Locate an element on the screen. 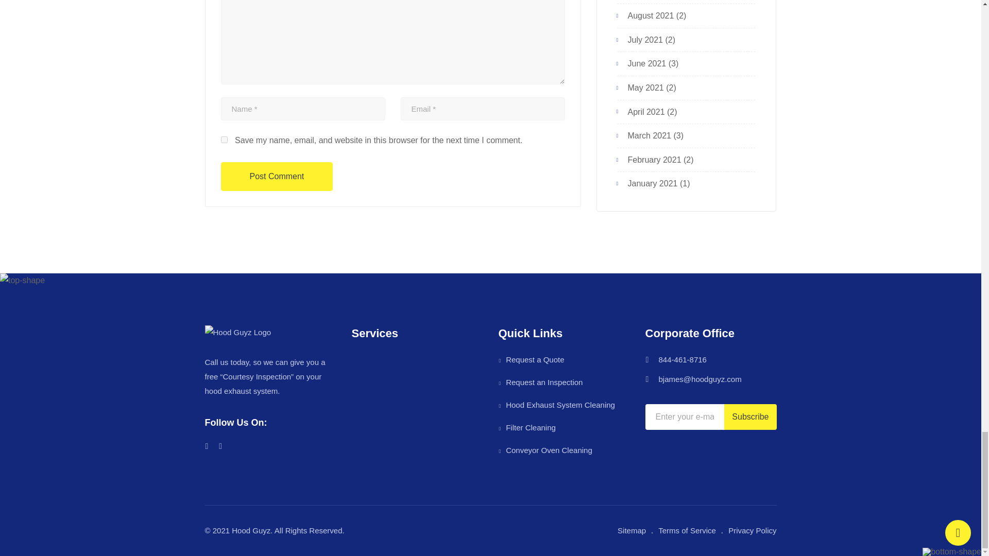  Post Comment is located at coordinates (276, 177).